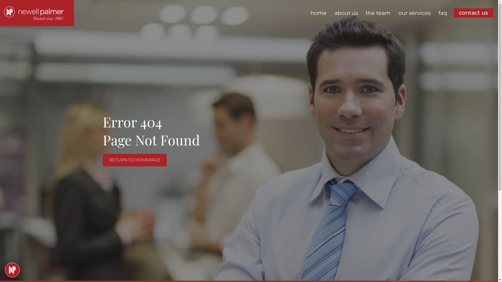 The height and width of the screenshot is (282, 502). Describe the element at coordinates (378, 13) in the screenshot. I see `the team` at that location.